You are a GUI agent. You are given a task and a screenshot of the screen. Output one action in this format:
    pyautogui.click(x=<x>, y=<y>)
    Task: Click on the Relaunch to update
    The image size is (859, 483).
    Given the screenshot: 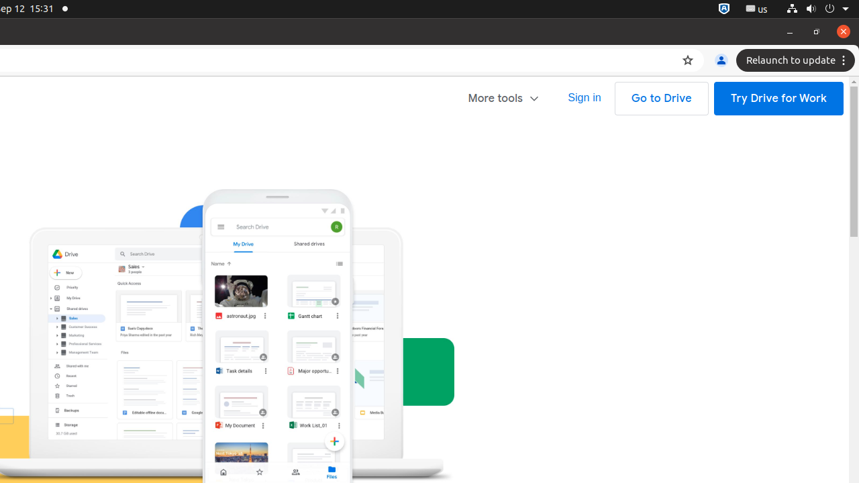 What is the action you would take?
    pyautogui.click(x=797, y=60)
    